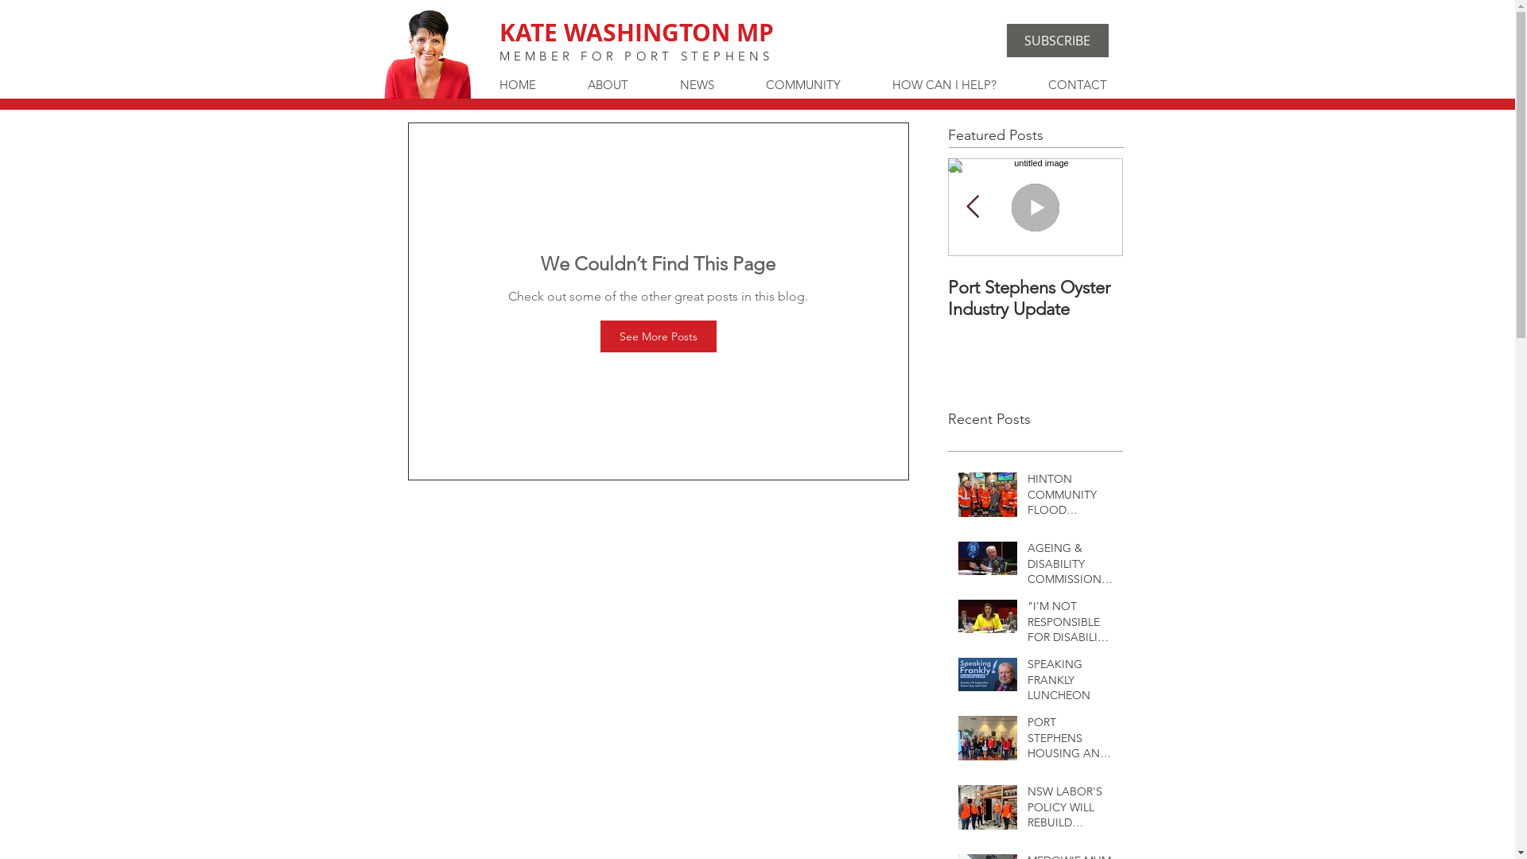 This screenshot has width=1527, height=859. I want to click on KATE WASHINGTON MP, so click(636, 32).